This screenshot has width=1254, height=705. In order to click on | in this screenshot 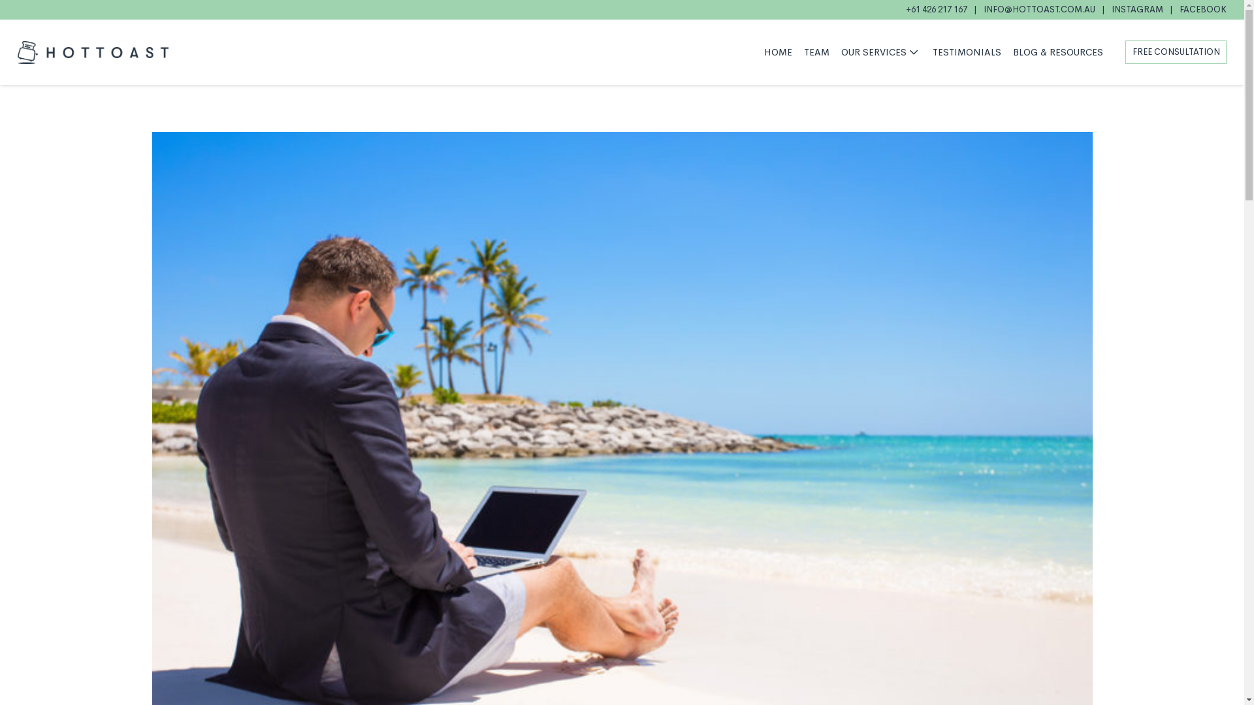, I will do `click(1172, 9)`.